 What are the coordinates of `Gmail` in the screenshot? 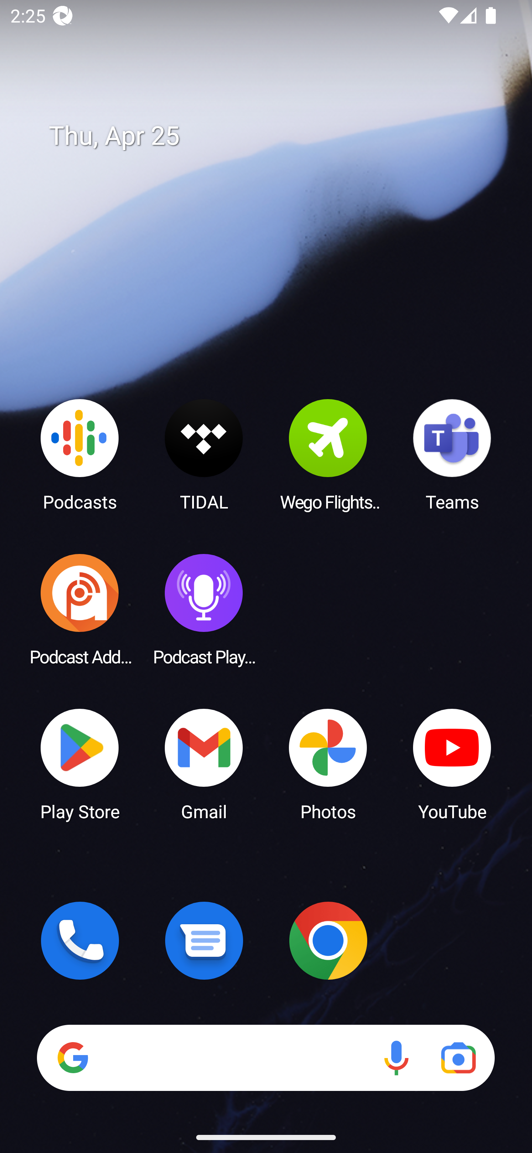 It's located at (204, 763).